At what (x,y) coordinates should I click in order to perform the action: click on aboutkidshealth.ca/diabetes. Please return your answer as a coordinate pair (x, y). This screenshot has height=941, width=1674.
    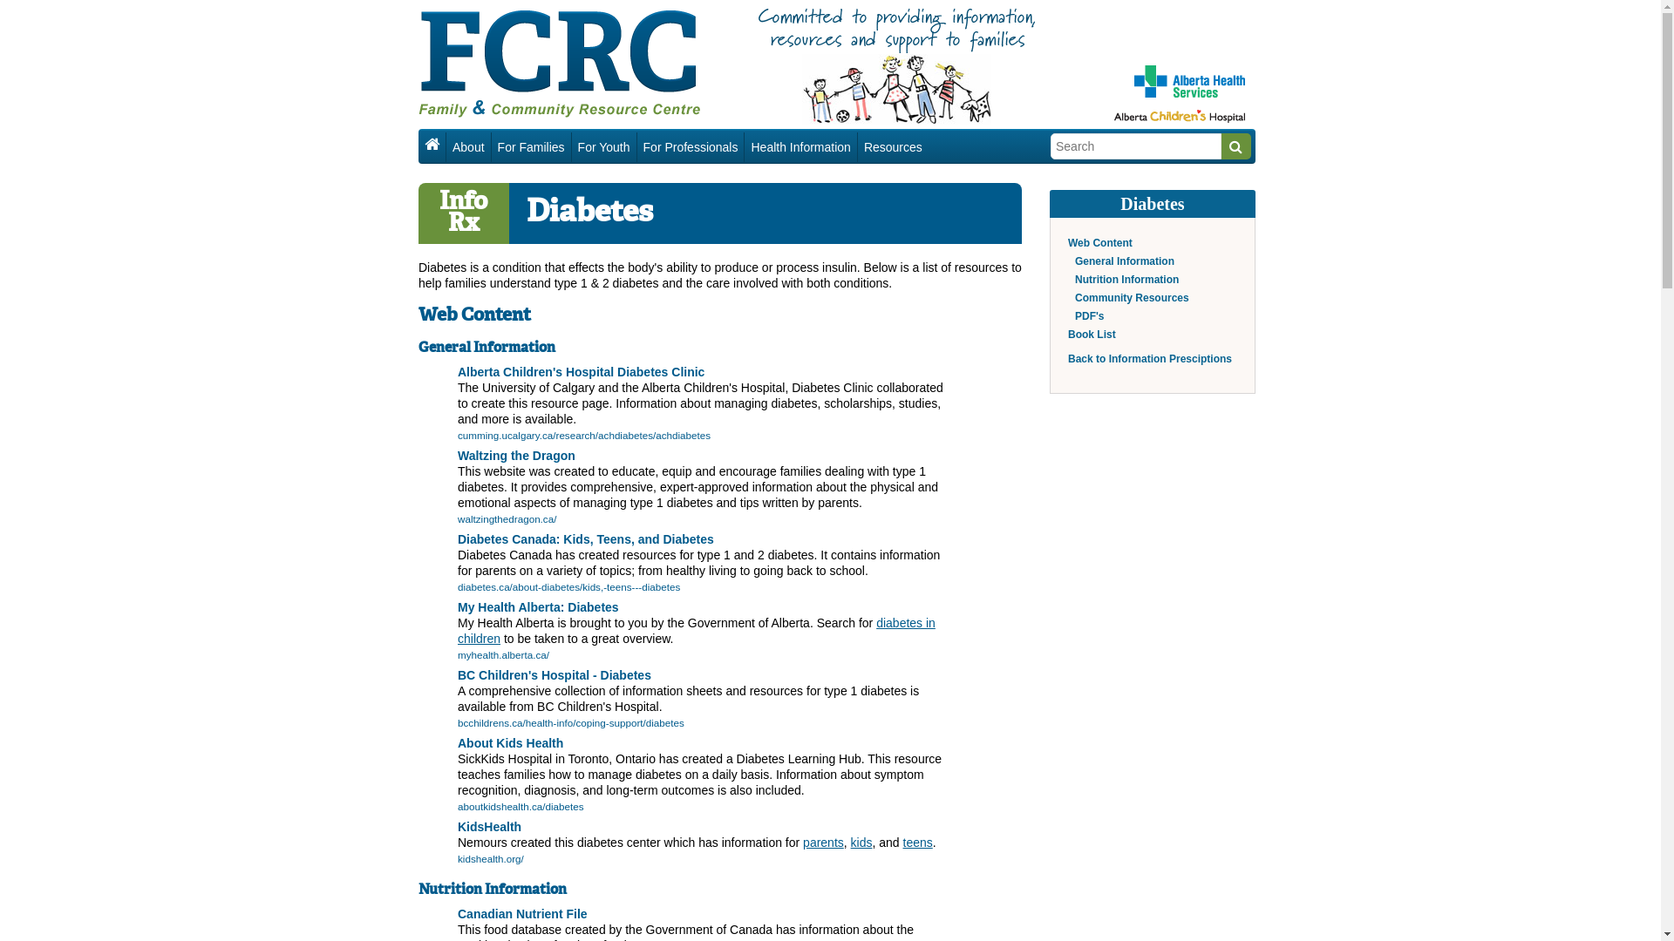
    Looking at the image, I should click on (521, 807).